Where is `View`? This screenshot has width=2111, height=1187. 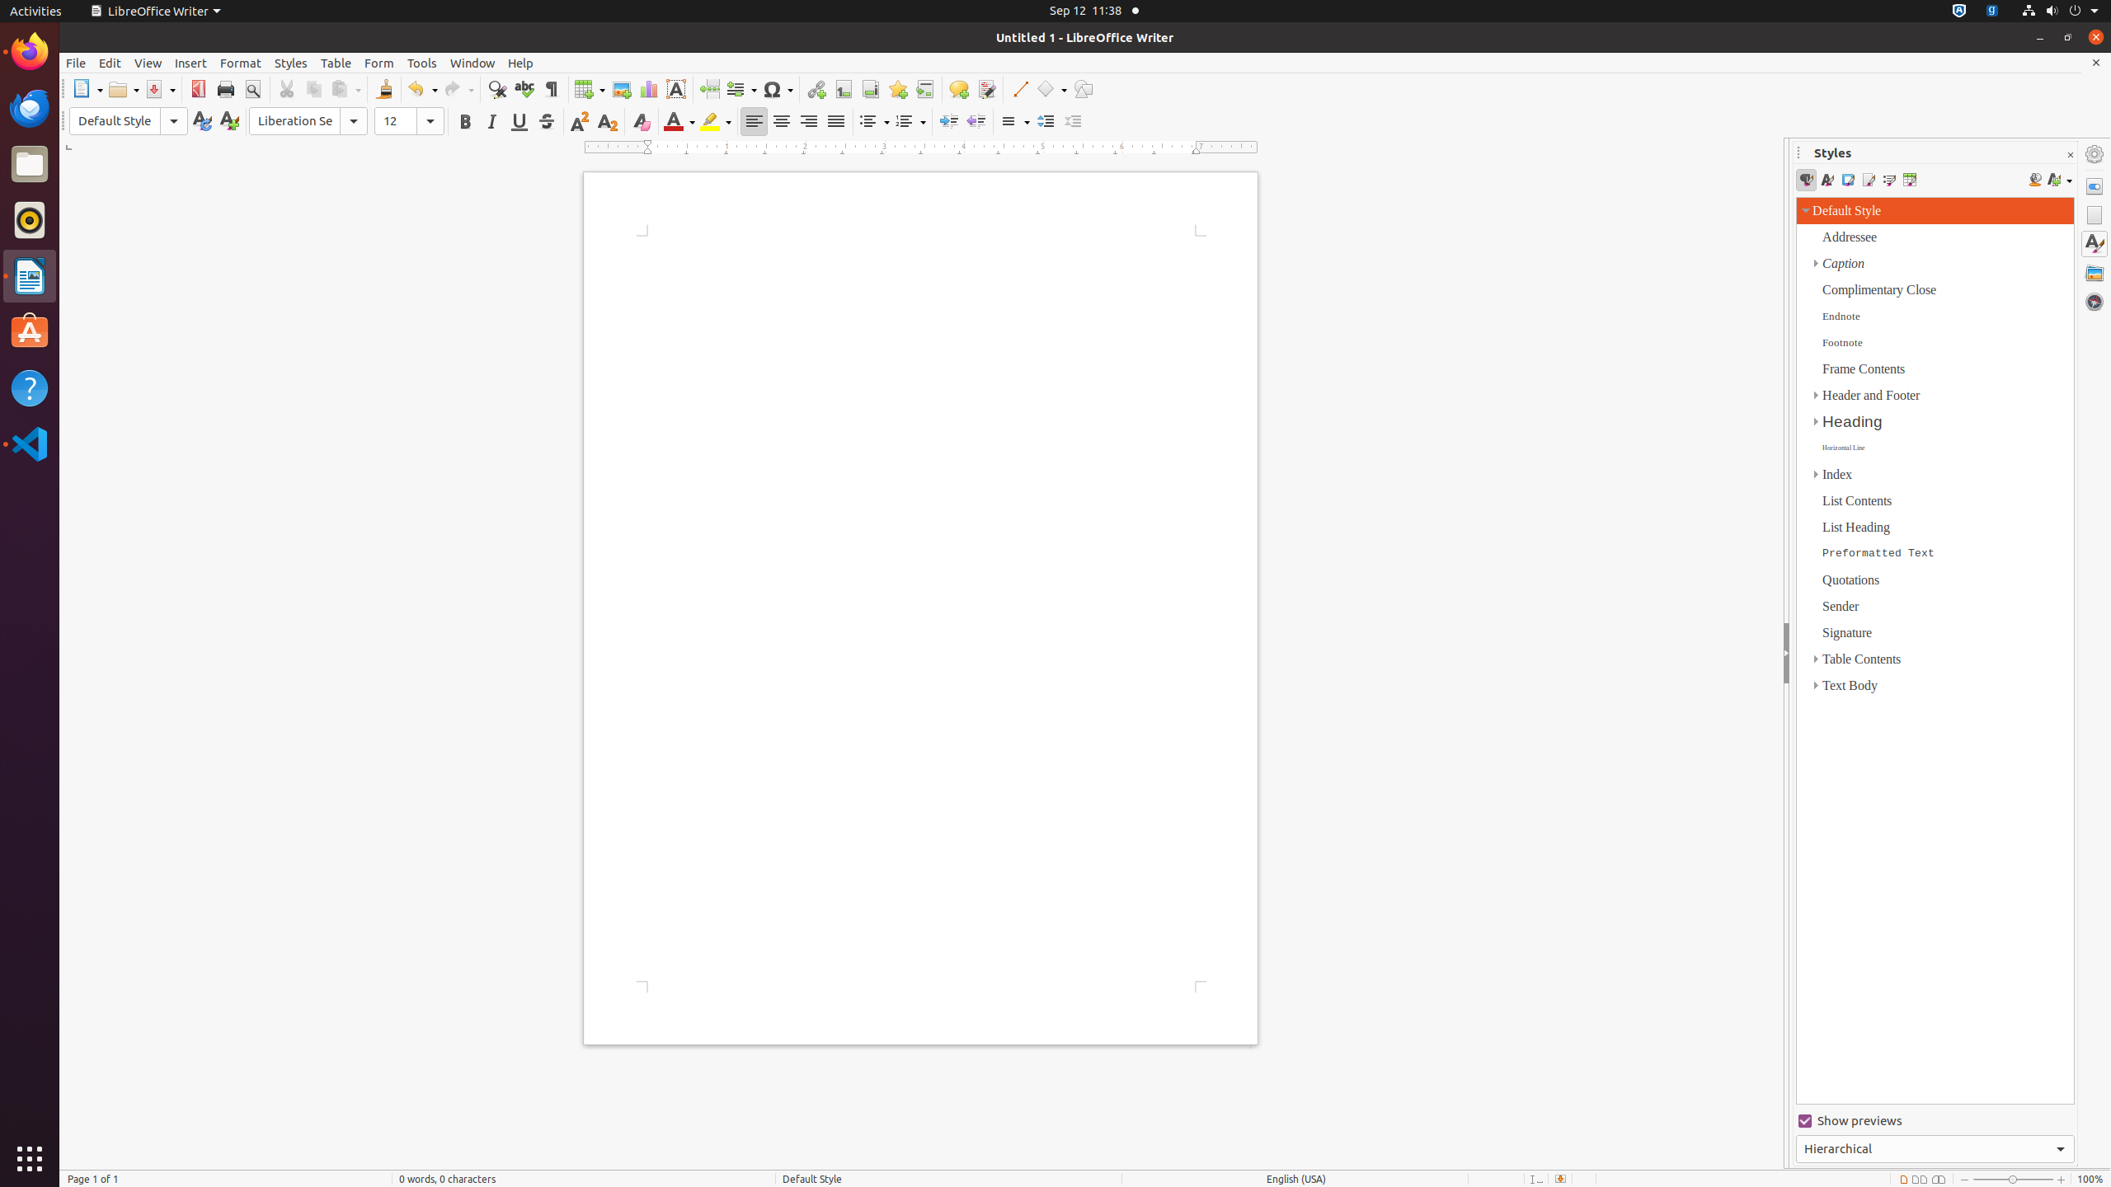
View is located at coordinates (148, 63).